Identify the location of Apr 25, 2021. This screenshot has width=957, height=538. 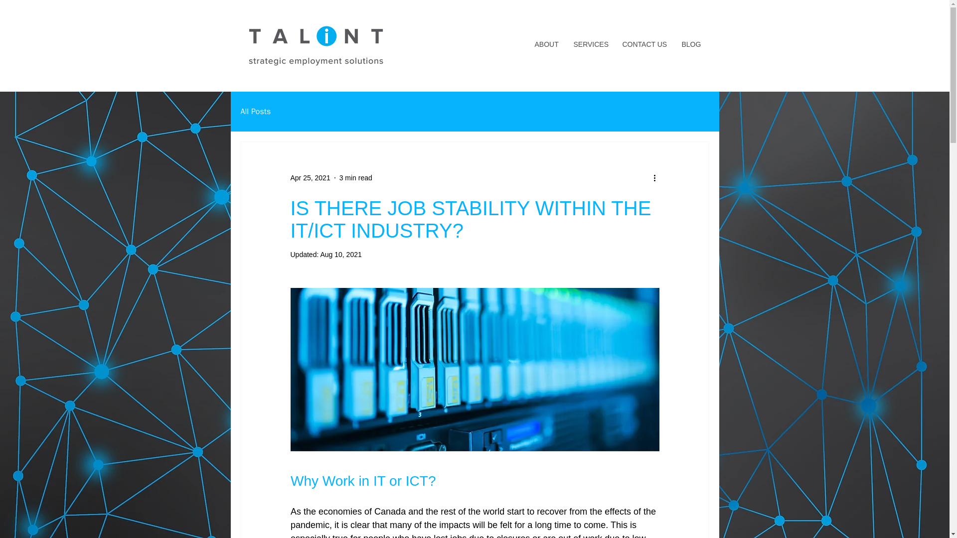
(310, 177).